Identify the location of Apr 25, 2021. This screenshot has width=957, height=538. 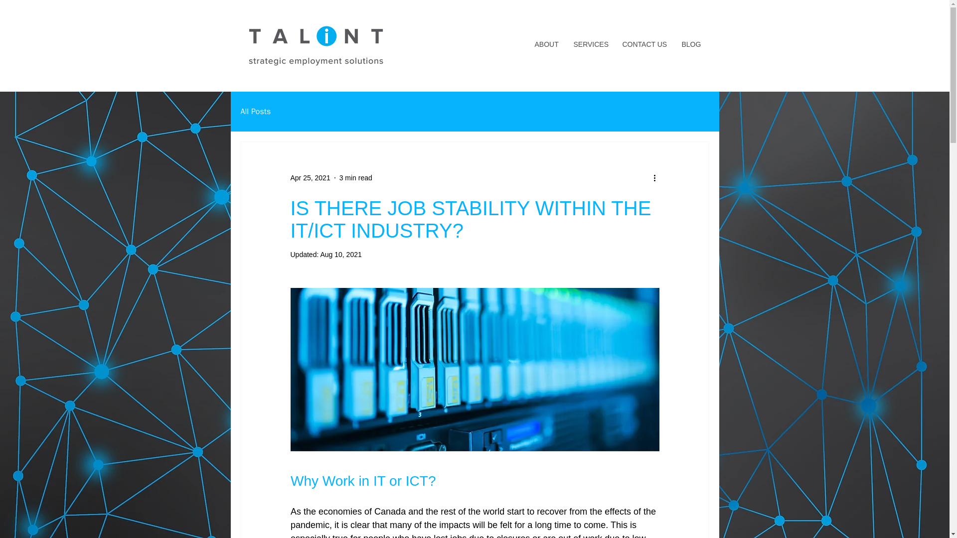
(310, 177).